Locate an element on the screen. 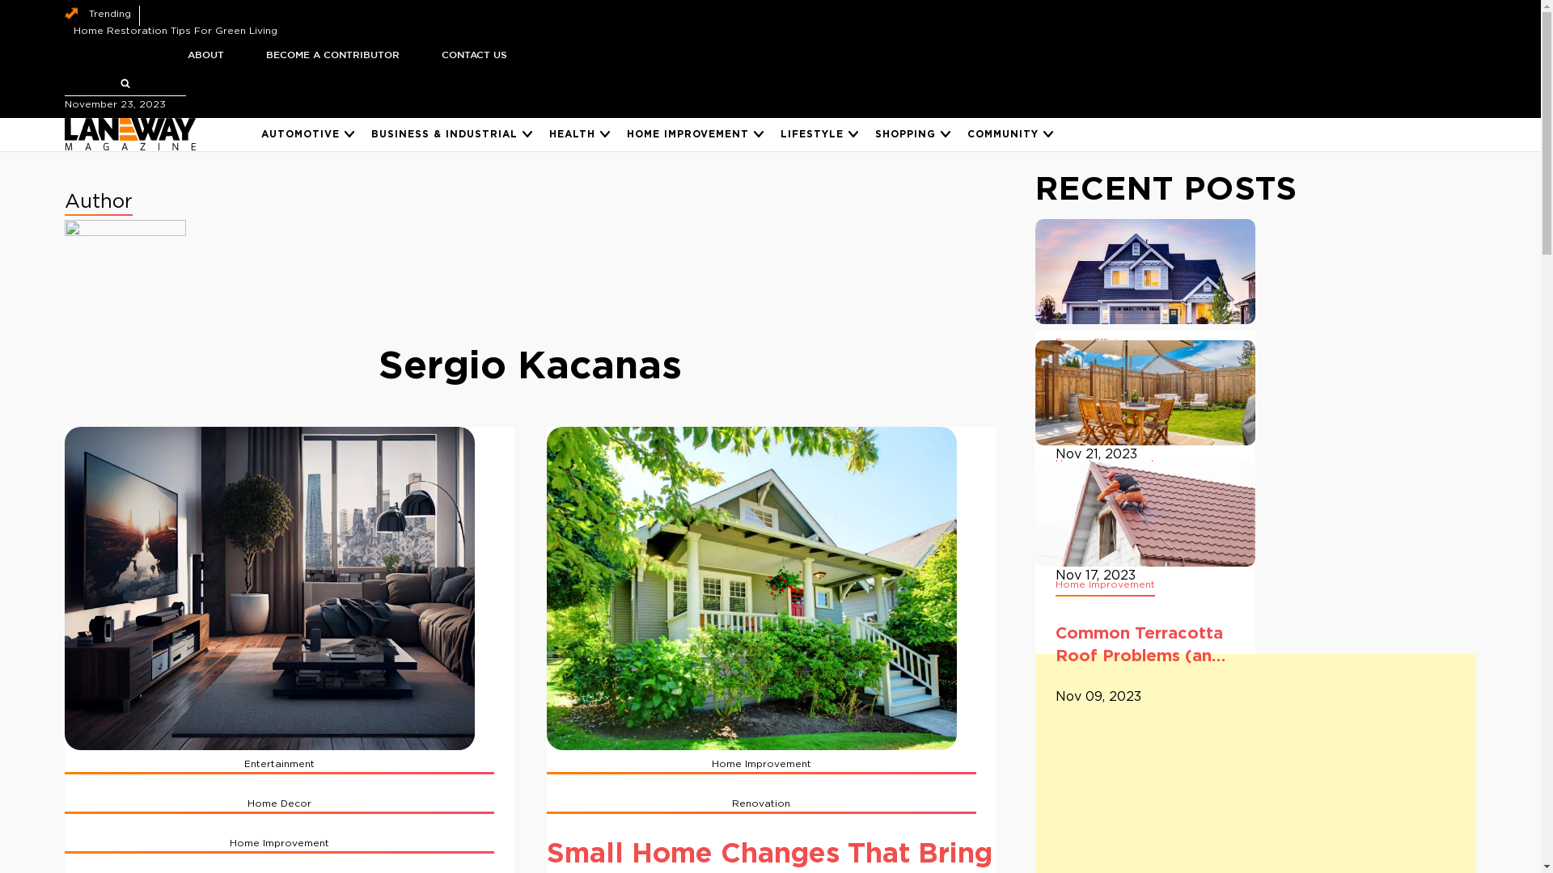  Home Improvement is located at coordinates (1105, 464).